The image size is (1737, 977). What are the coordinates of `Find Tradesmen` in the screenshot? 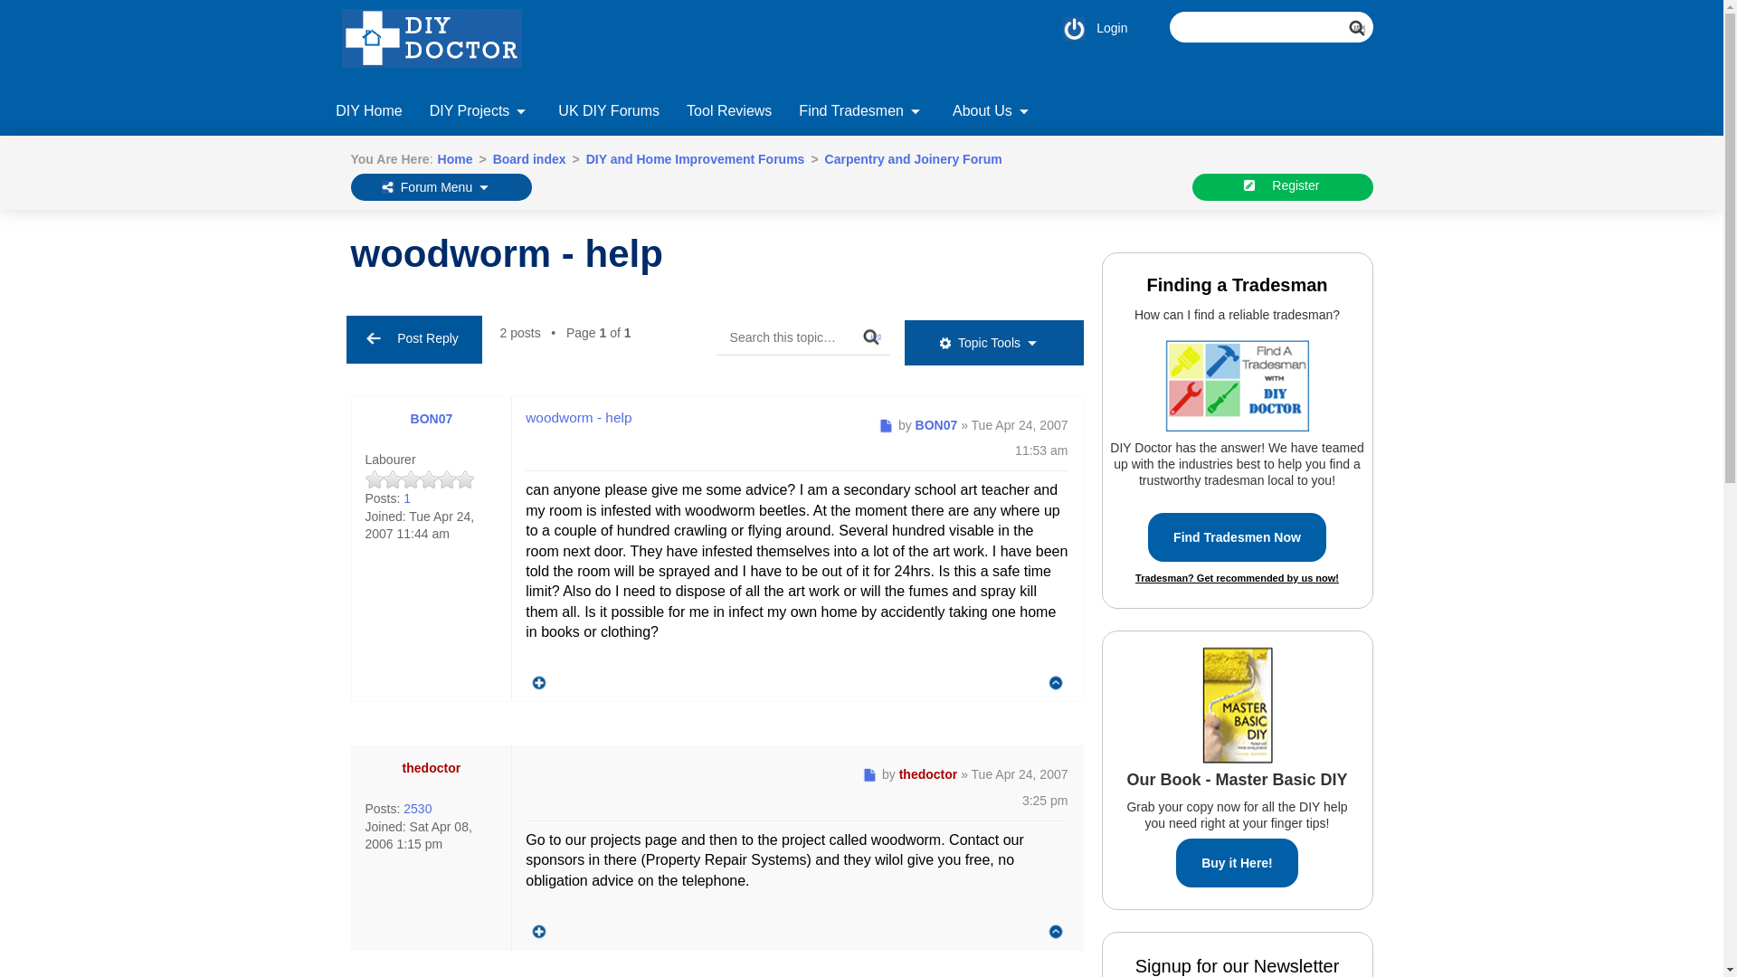 It's located at (861, 113).